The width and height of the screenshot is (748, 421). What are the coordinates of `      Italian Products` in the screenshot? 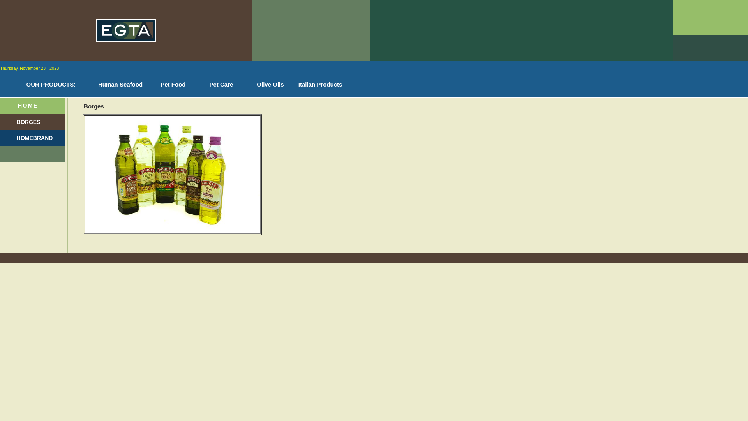 It's located at (316, 85).